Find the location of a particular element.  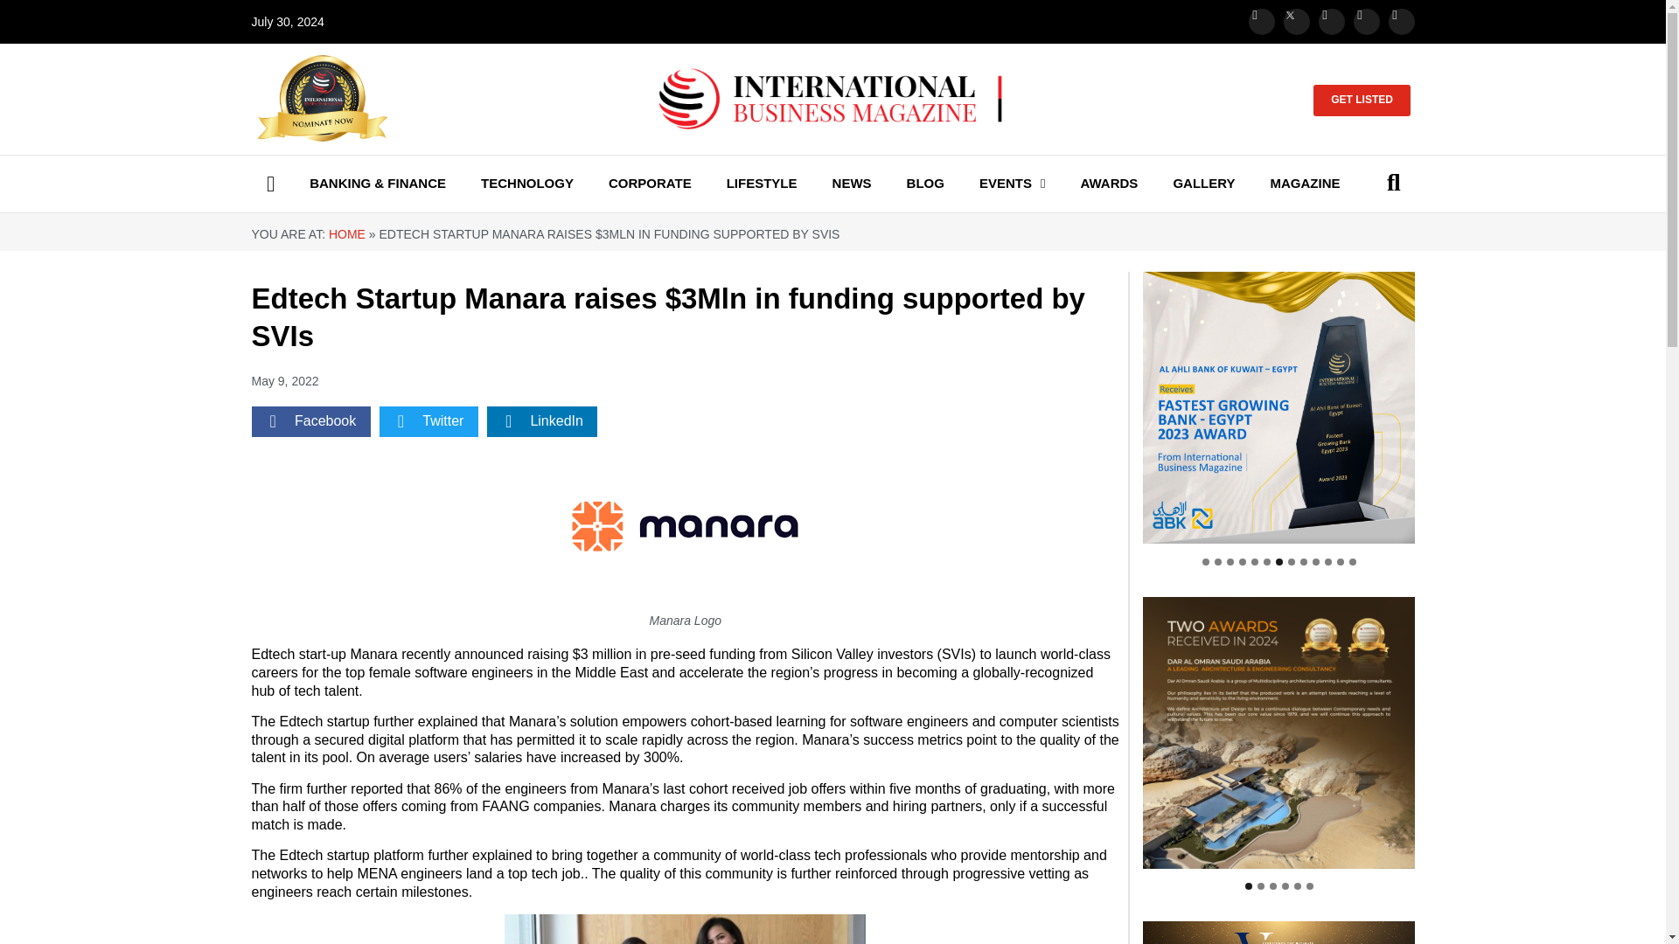

GALLERY is located at coordinates (1204, 184).